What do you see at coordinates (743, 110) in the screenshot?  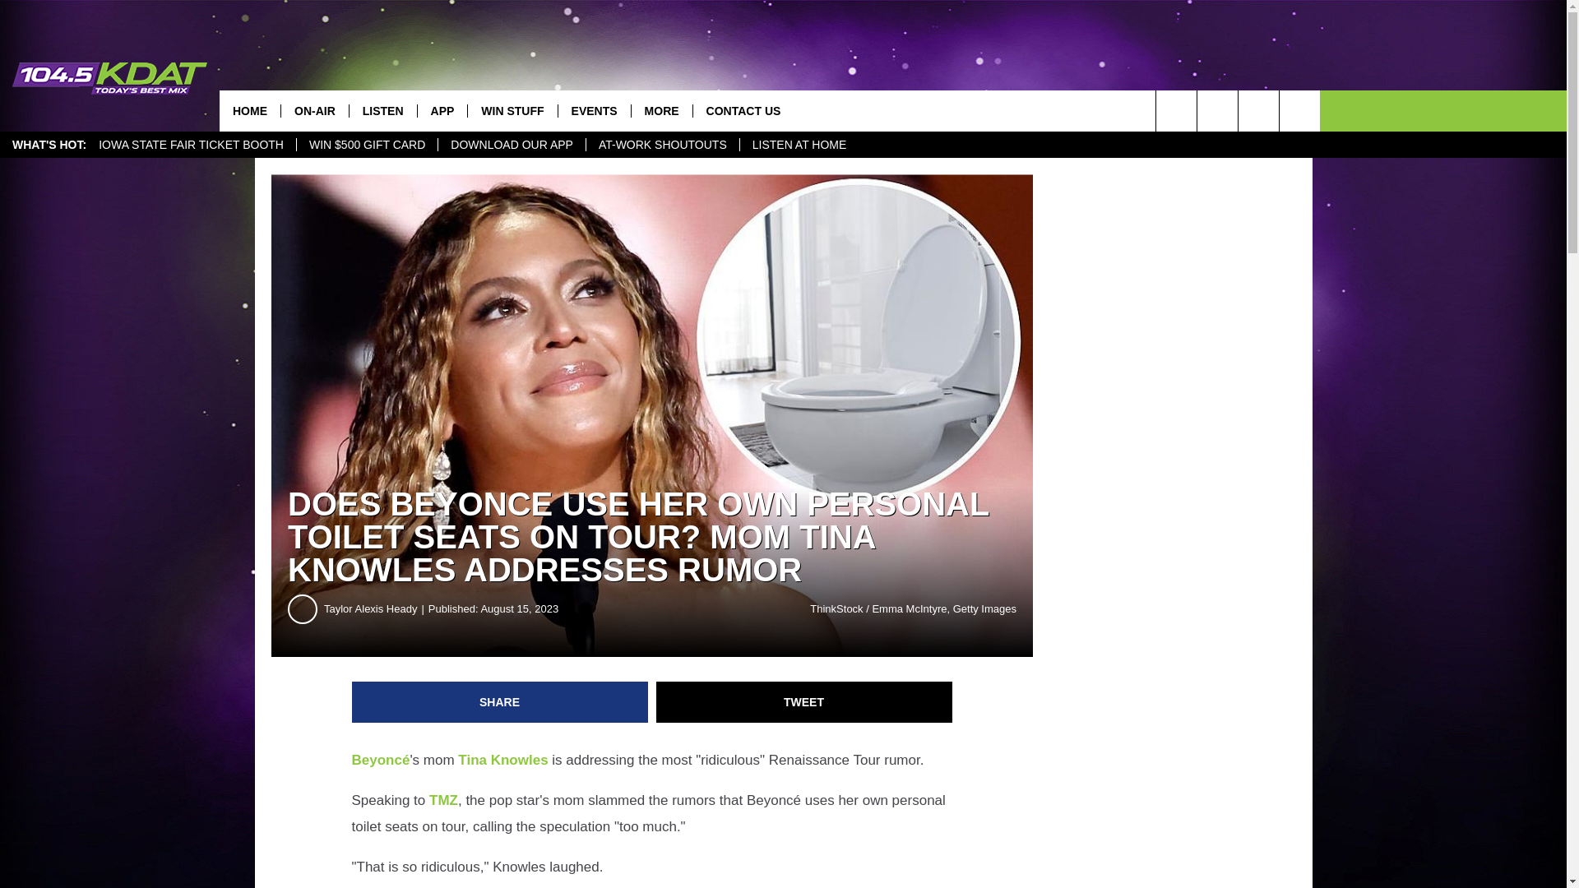 I see `CONTACT US` at bounding box center [743, 110].